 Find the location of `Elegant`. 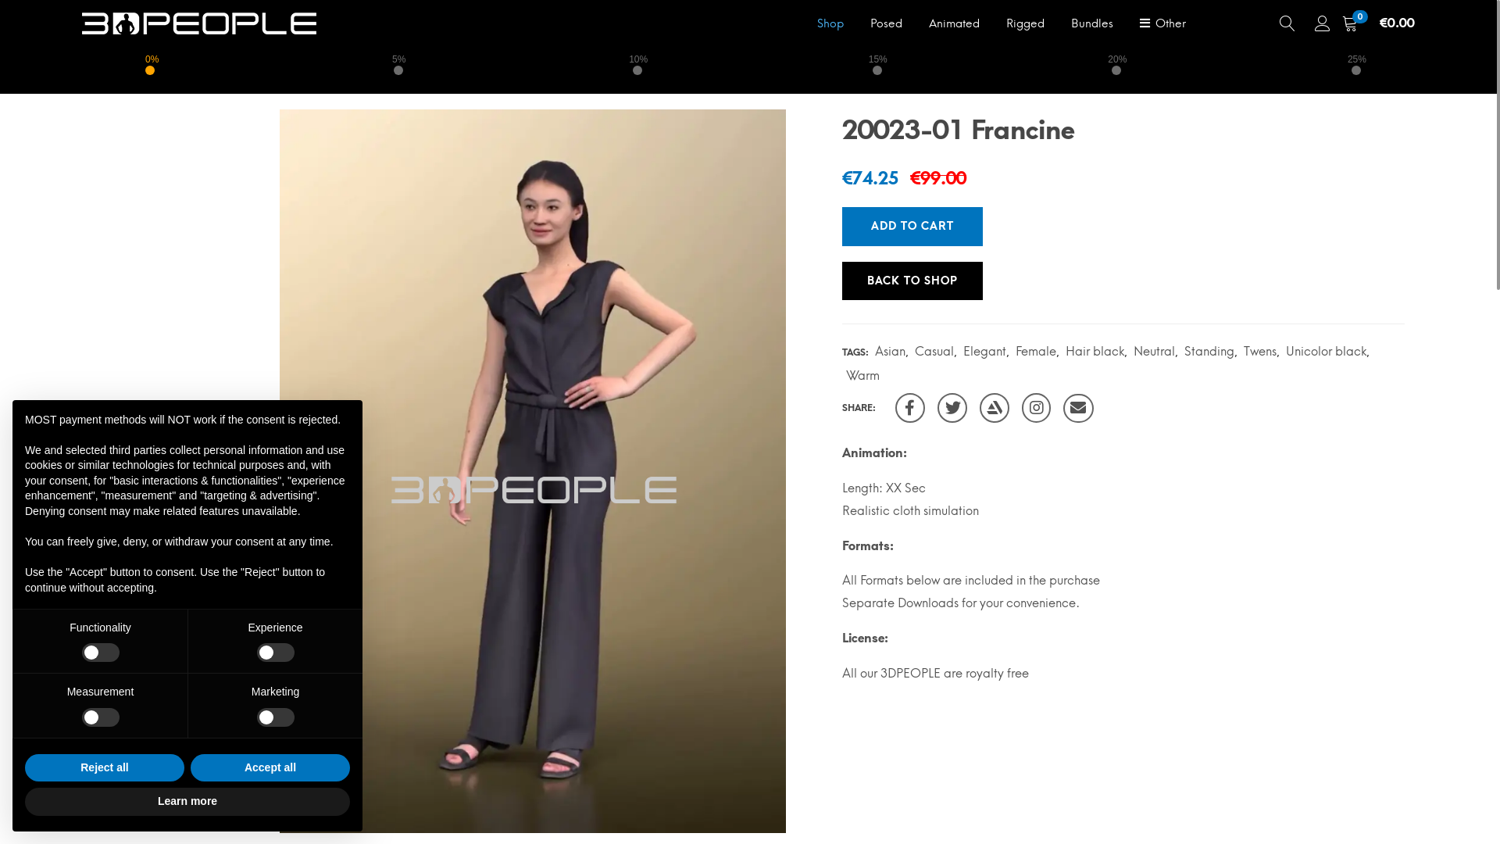

Elegant is located at coordinates (984, 352).